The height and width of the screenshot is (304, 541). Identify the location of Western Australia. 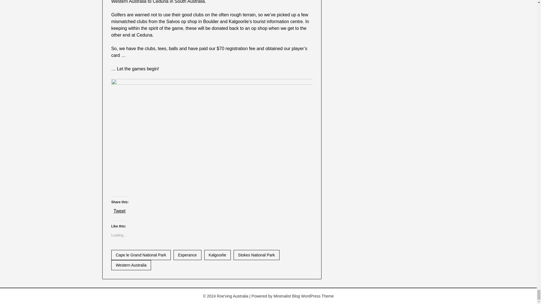
(131, 265).